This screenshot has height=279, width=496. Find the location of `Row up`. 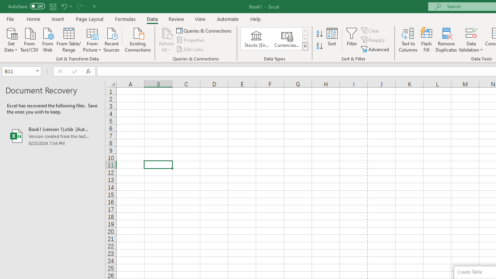

Row up is located at coordinates (305, 31).